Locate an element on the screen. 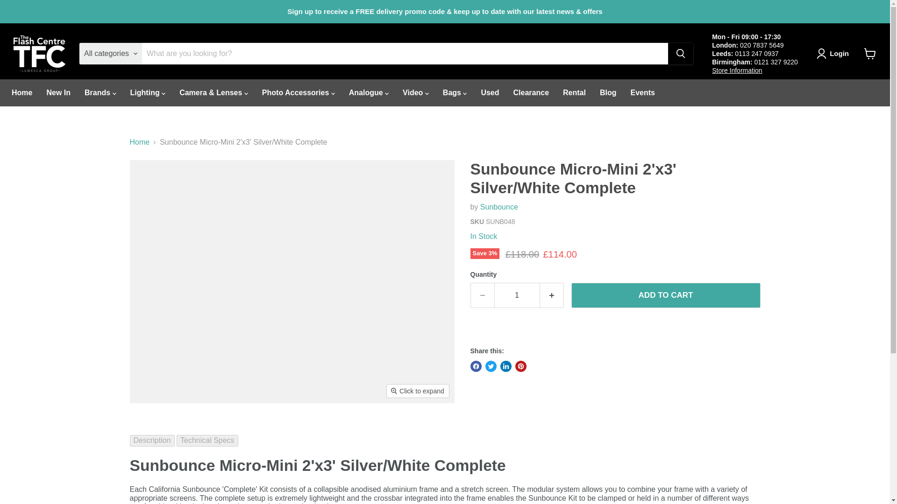 Image resolution: width=897 pixels, height=504 pixels. New In is located at coordinates (58, 93).